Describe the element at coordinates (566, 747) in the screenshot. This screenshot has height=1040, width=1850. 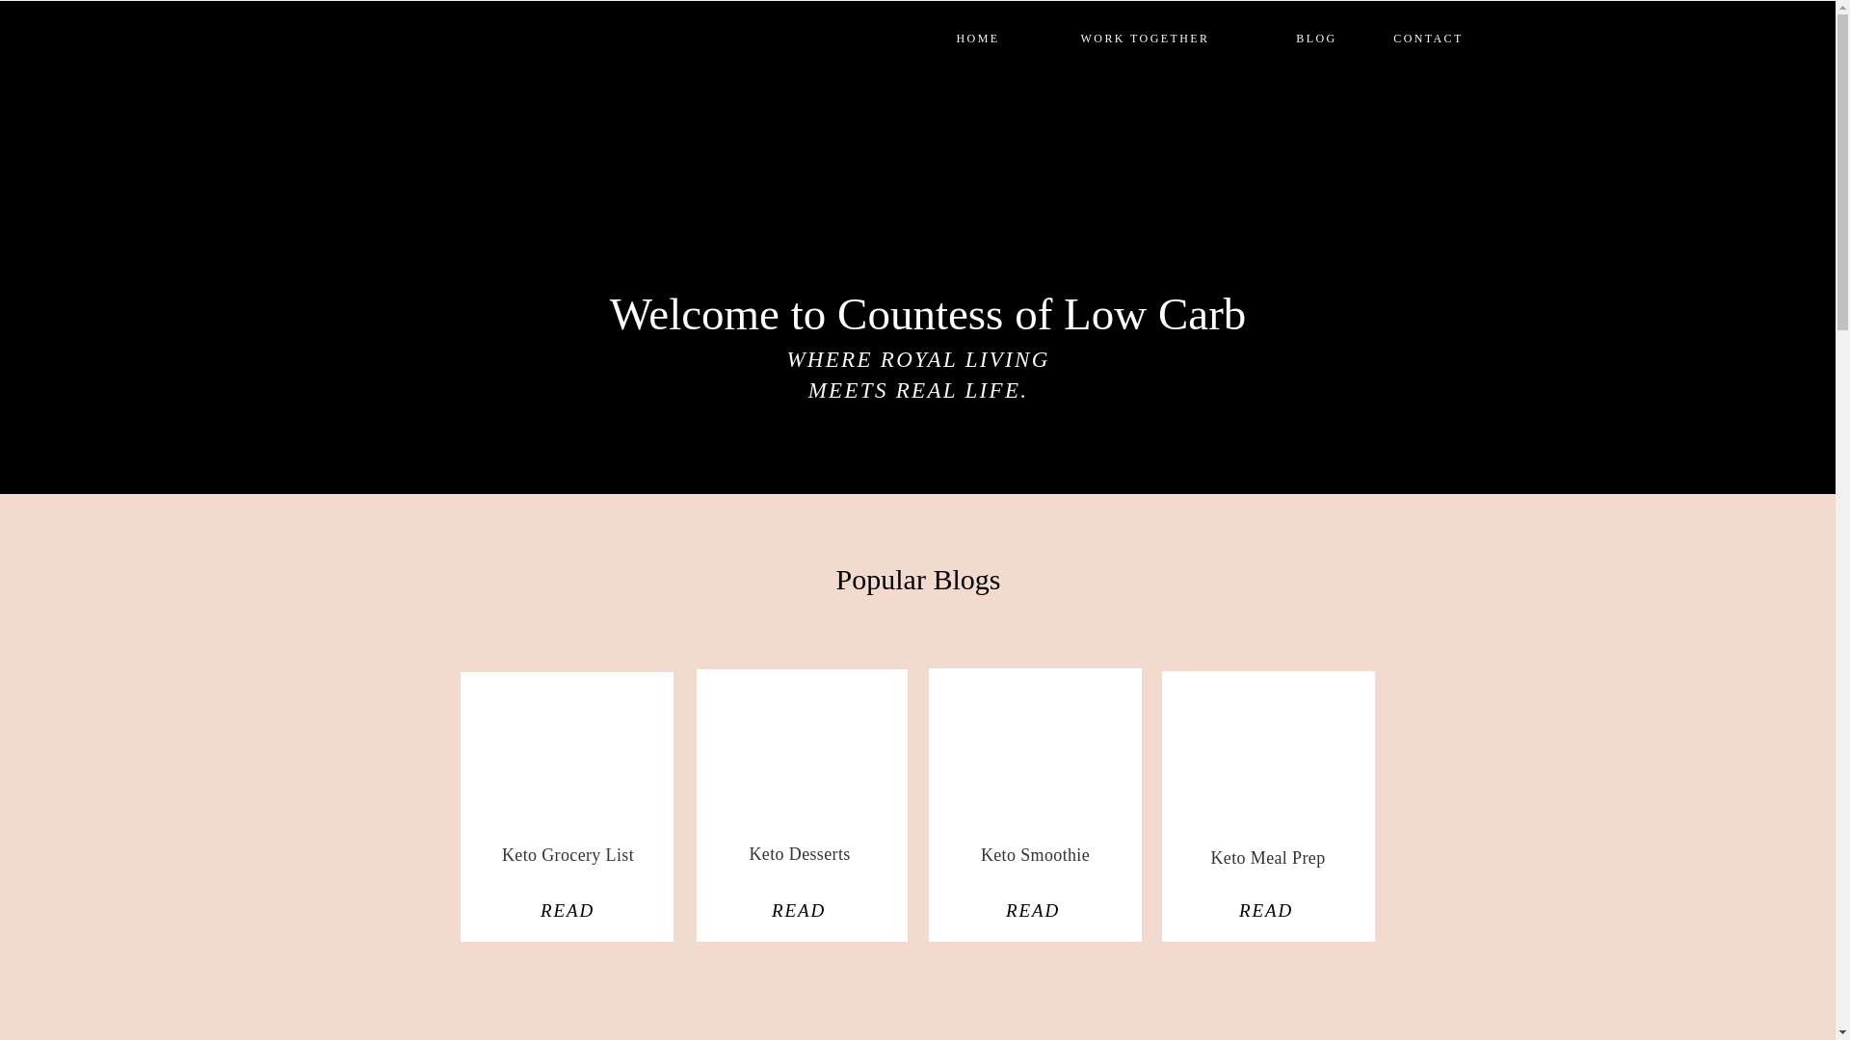
I see `Pinterest` at that location.